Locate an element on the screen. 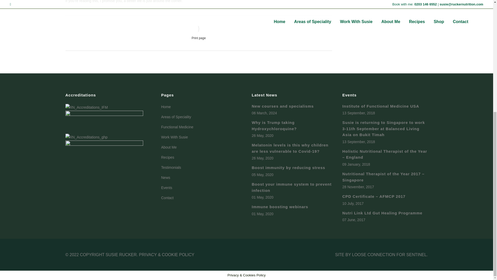  New courses and specialisms is located at coordinates (282, 106).